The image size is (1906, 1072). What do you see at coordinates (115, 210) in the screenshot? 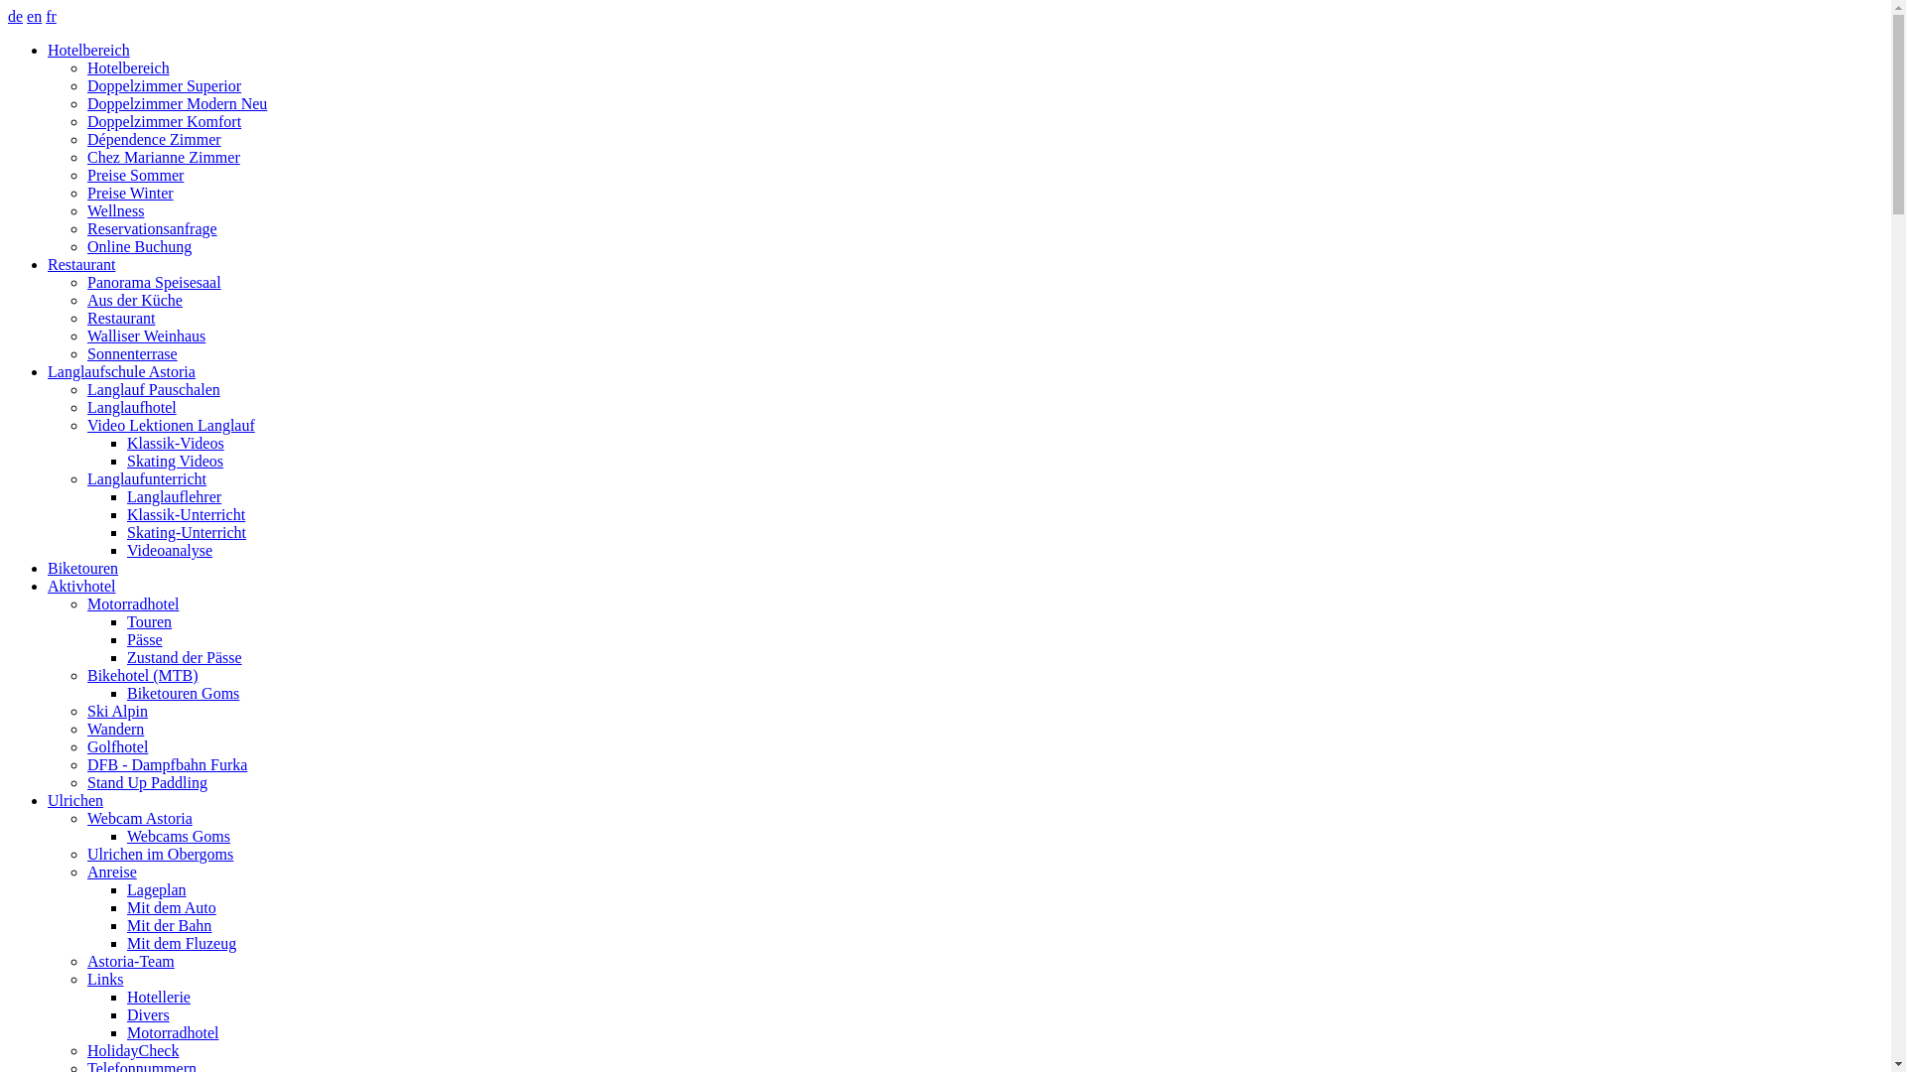
I see `Wellness` at bounding box center [115, 210].